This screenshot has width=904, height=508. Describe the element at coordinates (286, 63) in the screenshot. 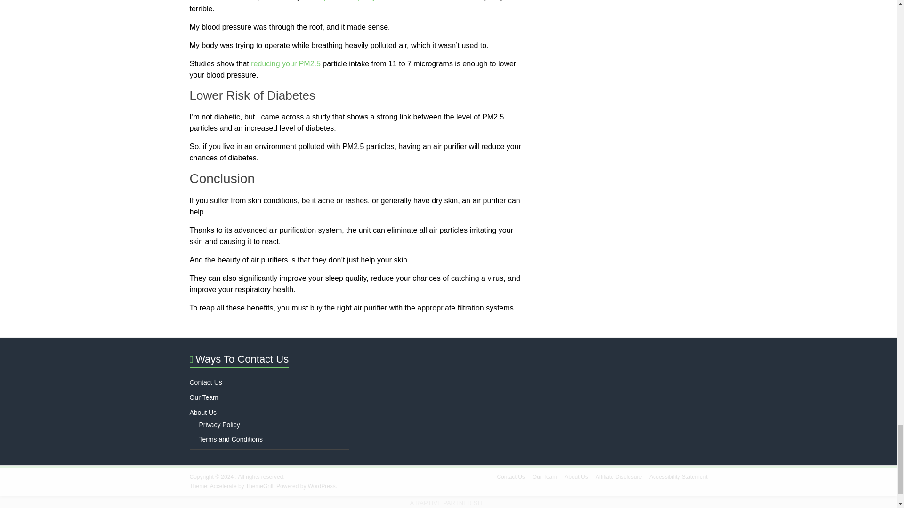

I see `reducing your PM2.5` at that location.